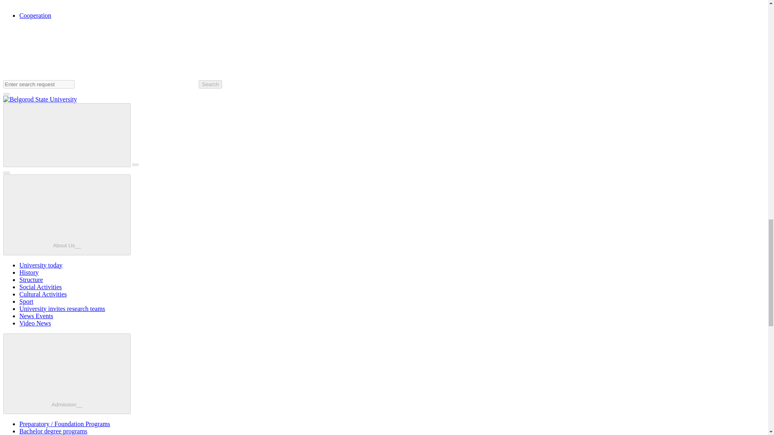 The height and width of the screenshot is (435, 774). I want to click on Structure, so click(31, 280).